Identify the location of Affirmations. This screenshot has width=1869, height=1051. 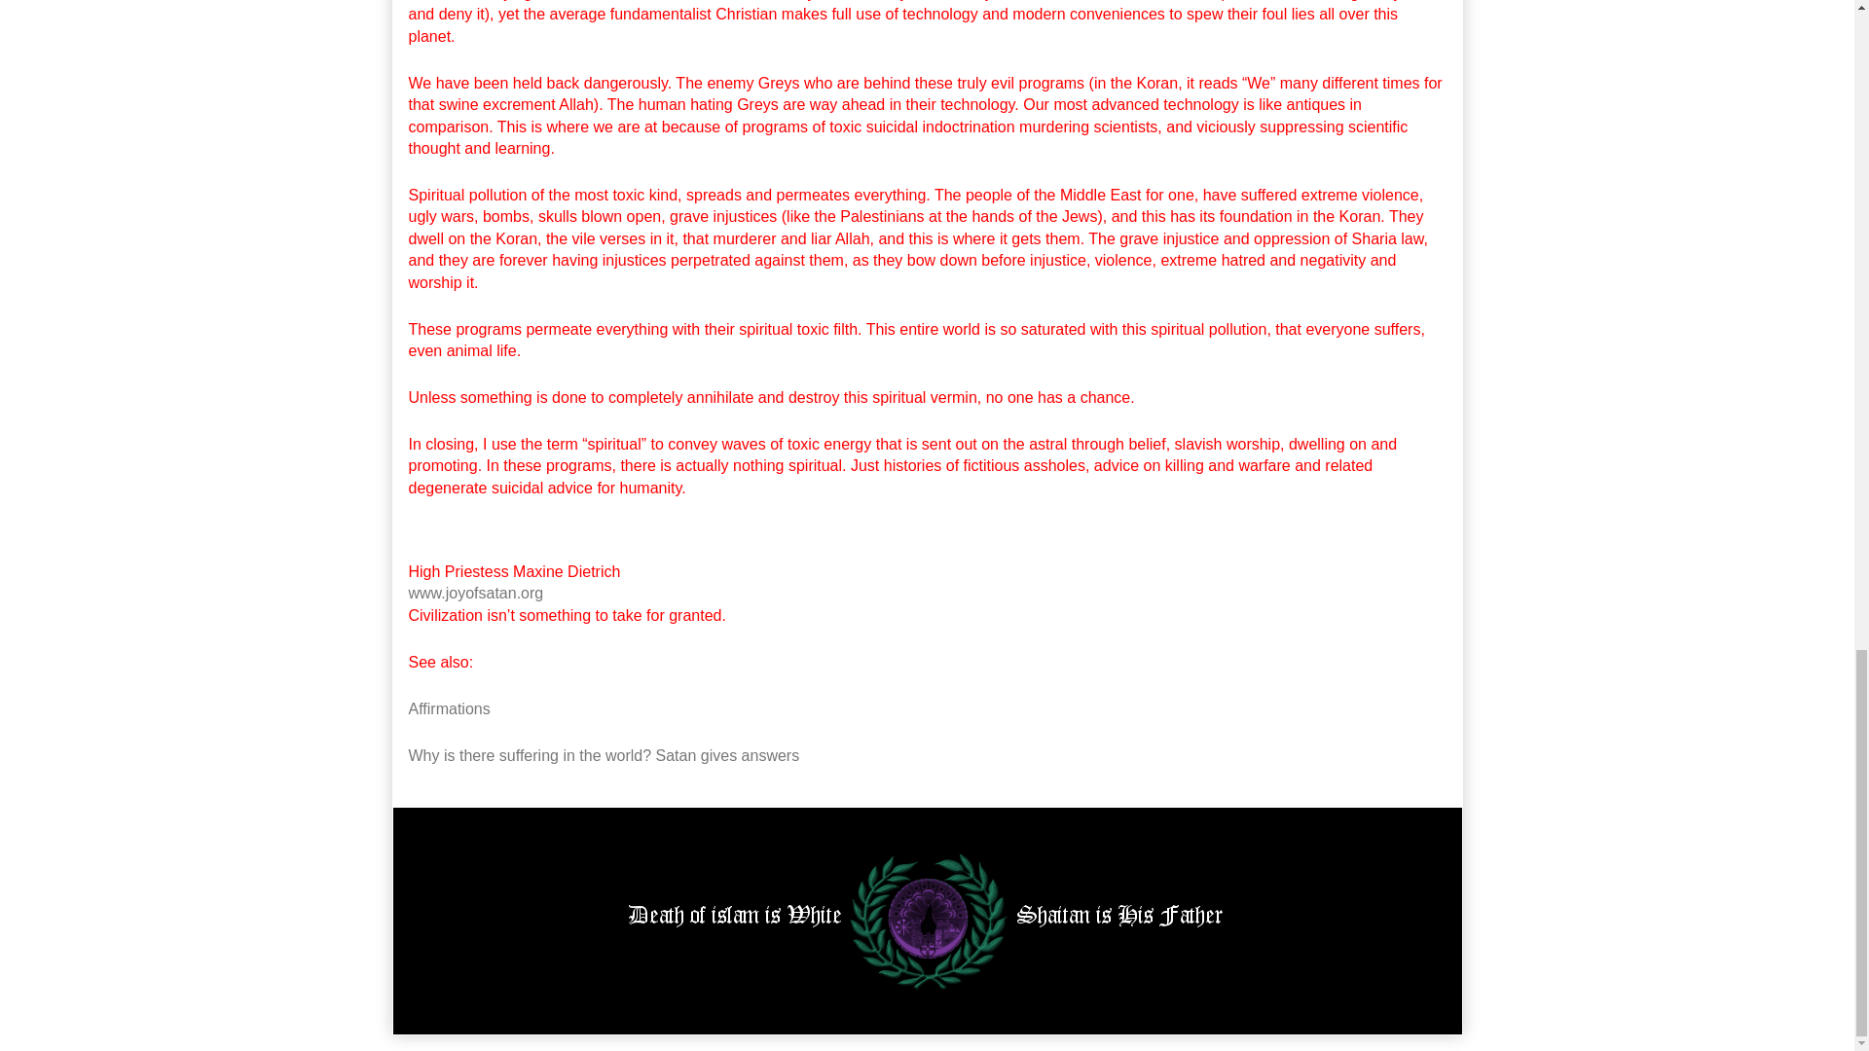
(450, 708).